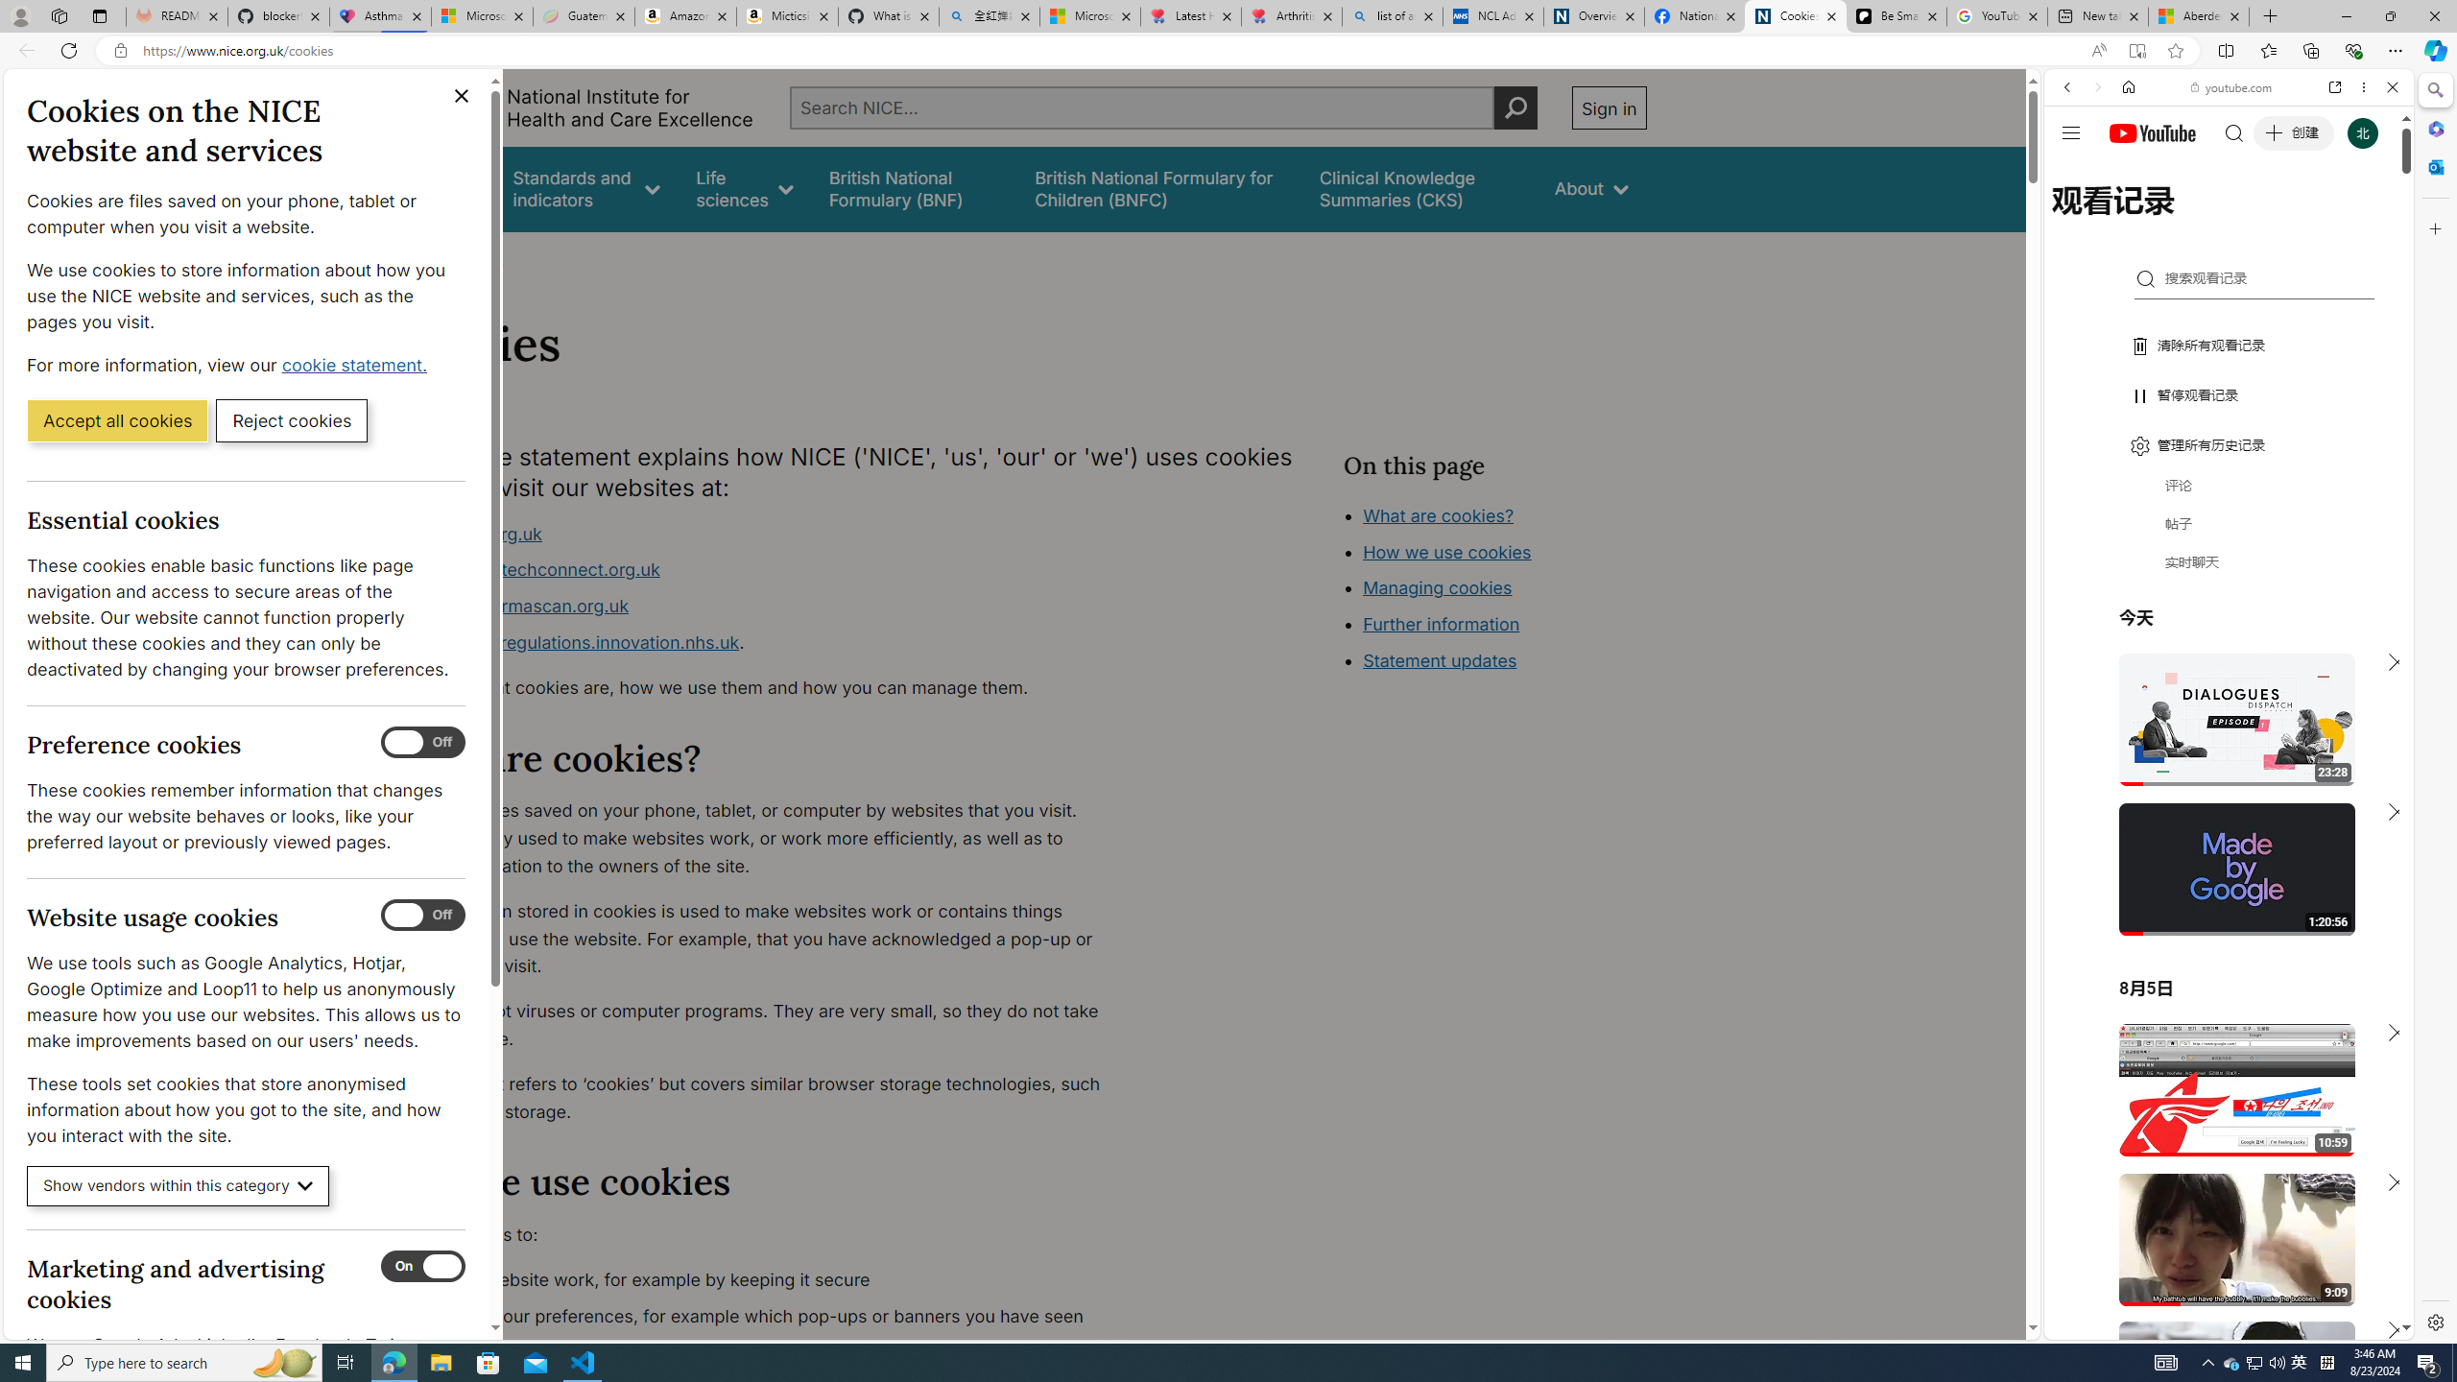  I want to click on VIDEOS, so click(2195, 220).